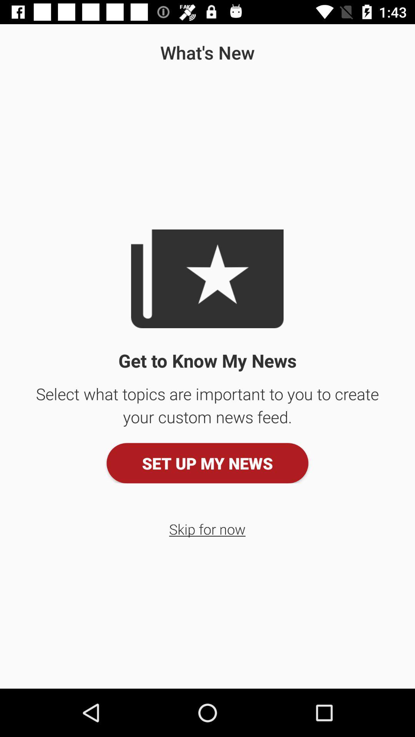 Image resolution: width=415 pixels, height=737 pixels. What do you see at coordinates (207, 463) in the screenshot?
I see `press the item below the select what topics icon` at bounding box center [207, 463].